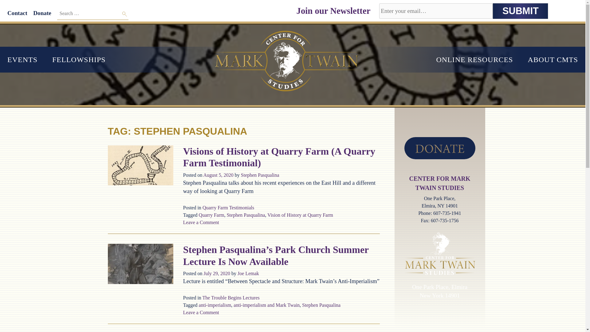 This screenshot has width=590, height=332. Describe the element at coordinates (42, 13) in the screenshot. I see `Donate` at that location.